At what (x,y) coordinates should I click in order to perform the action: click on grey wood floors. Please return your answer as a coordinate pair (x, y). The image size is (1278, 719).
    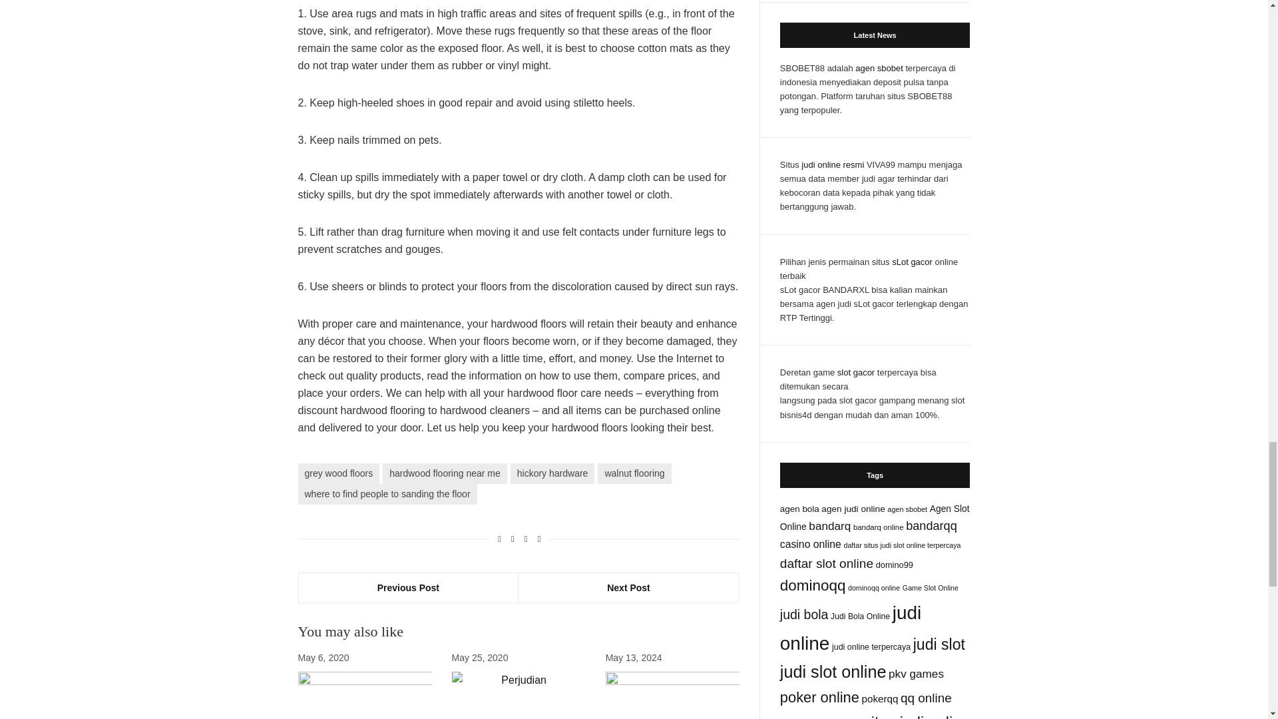
    Looking at the image, I should click on (338, 473).